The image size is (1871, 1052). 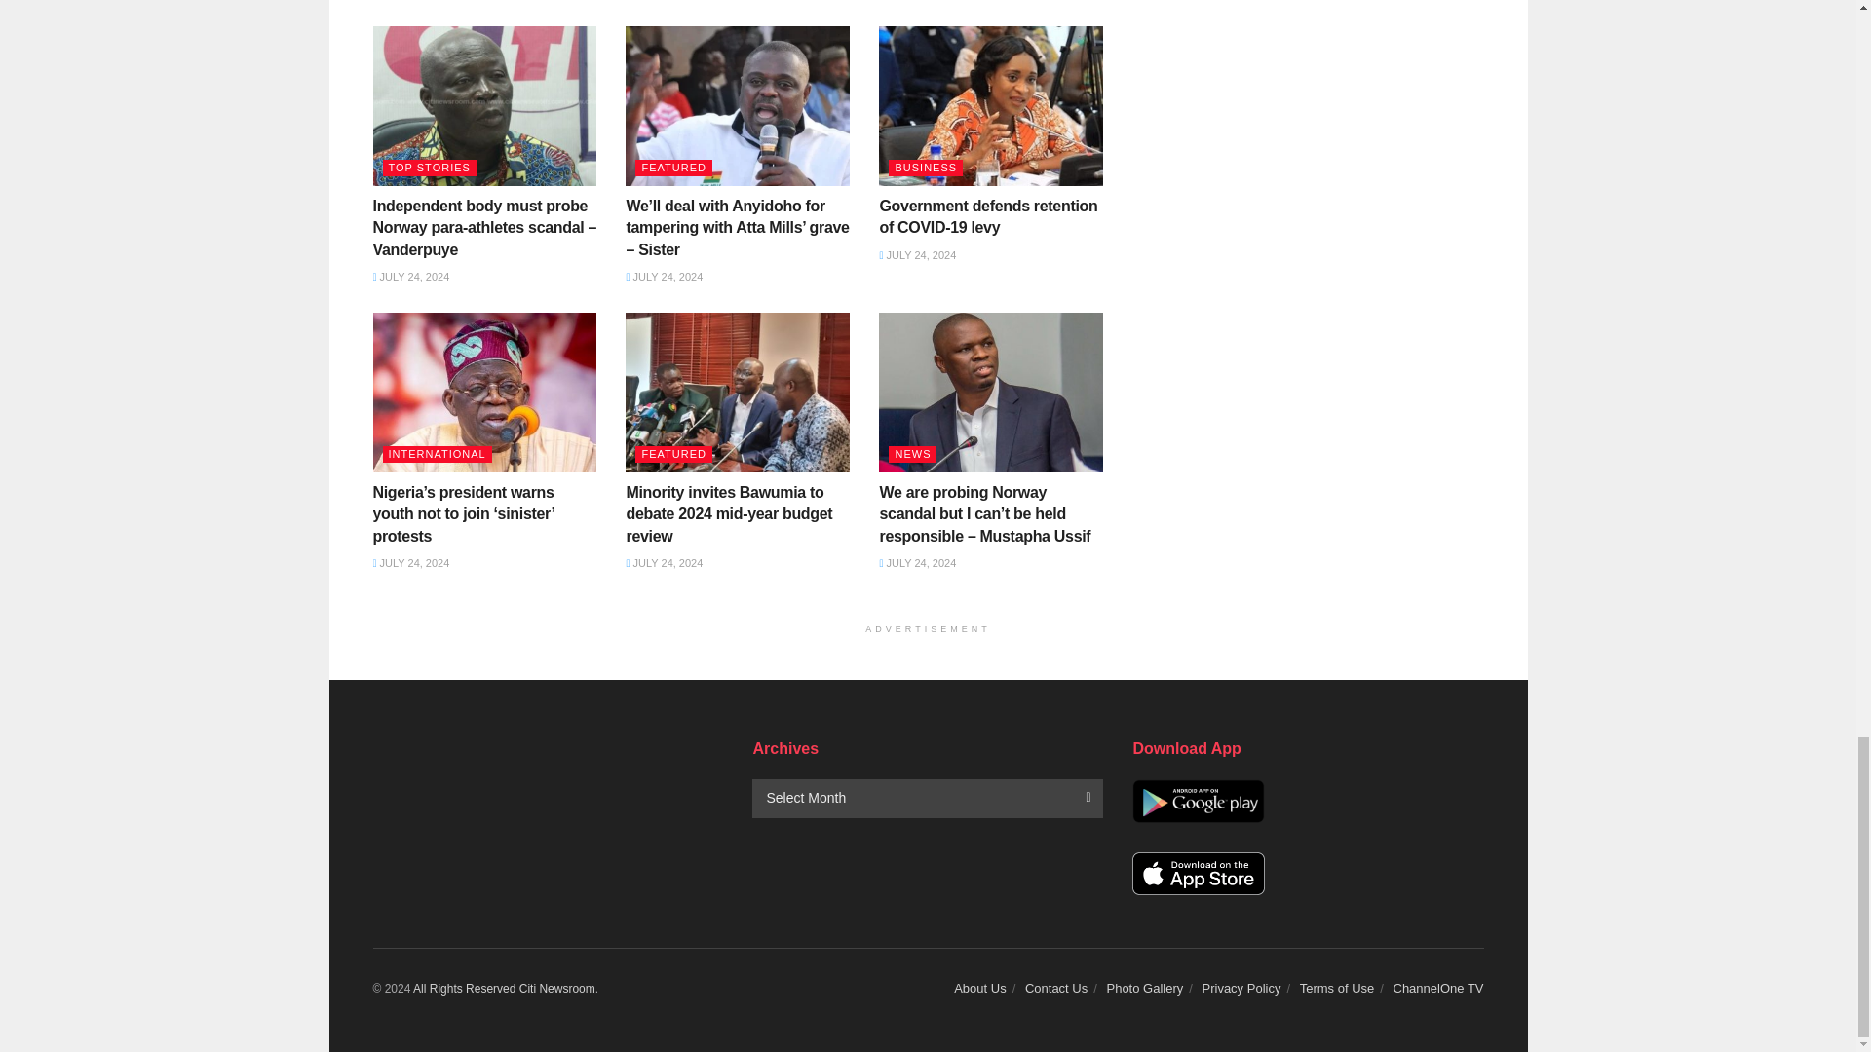 I want to click on App Store, so click(x=1198, y=874).